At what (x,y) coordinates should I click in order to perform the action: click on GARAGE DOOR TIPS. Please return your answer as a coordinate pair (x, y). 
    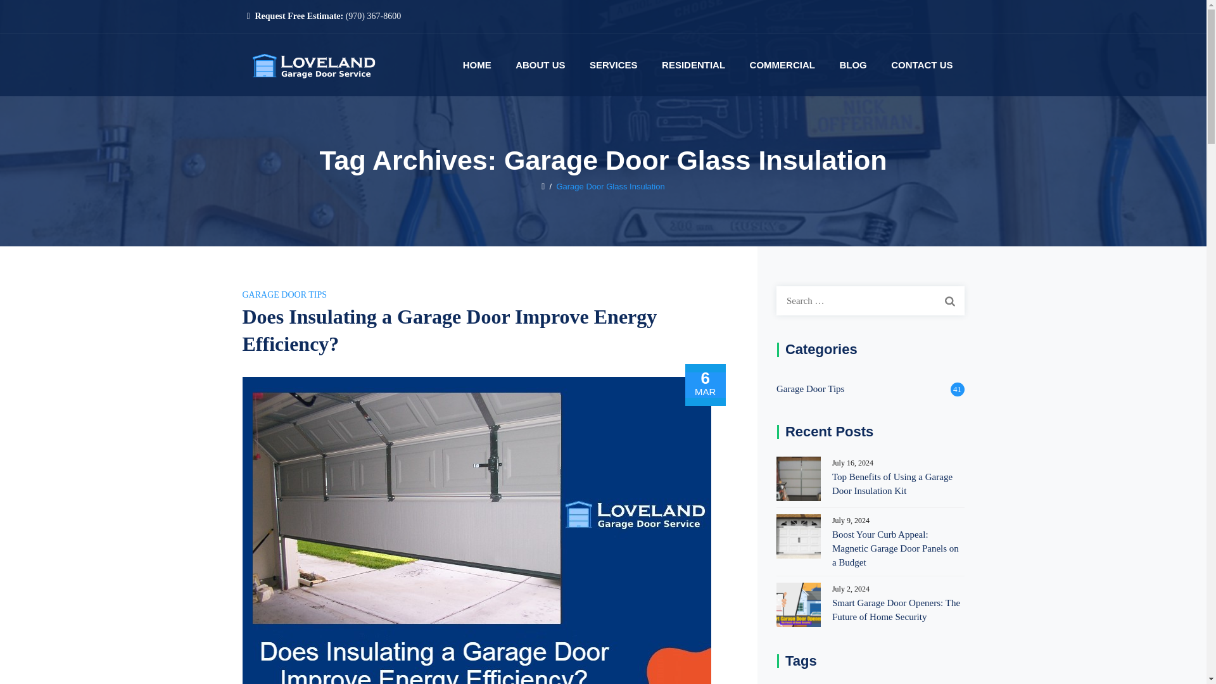
    Looking at the image, I should click on (284, 294).